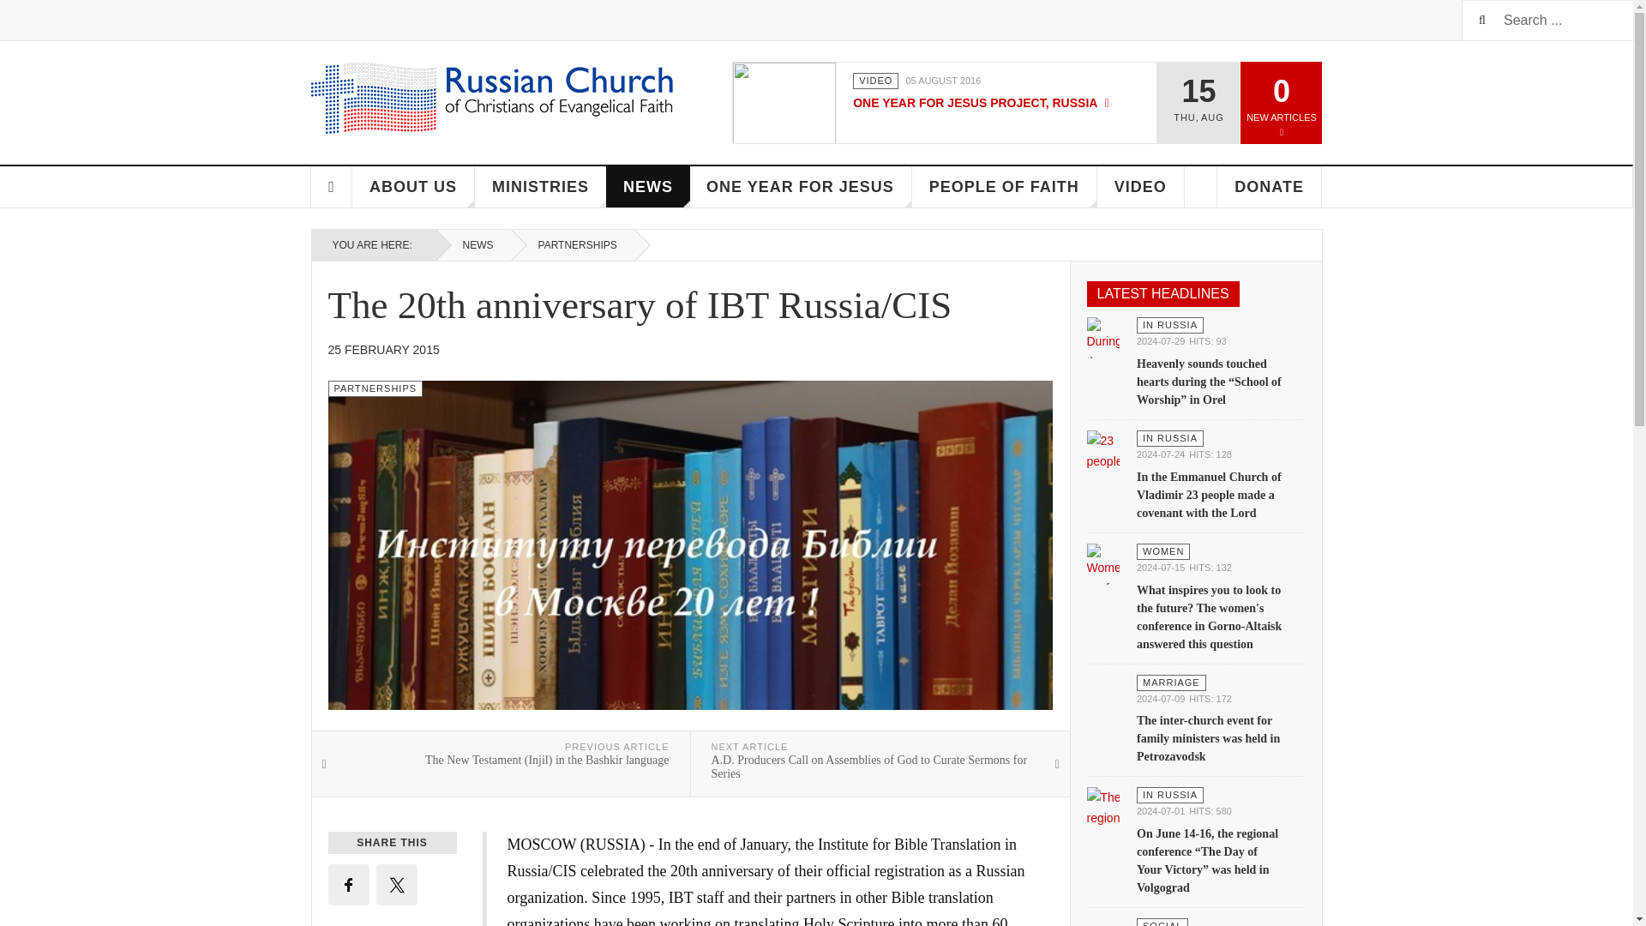  Describe the element at coordinates (875, 81) in the screenshot. I see `Category: ` at that location.